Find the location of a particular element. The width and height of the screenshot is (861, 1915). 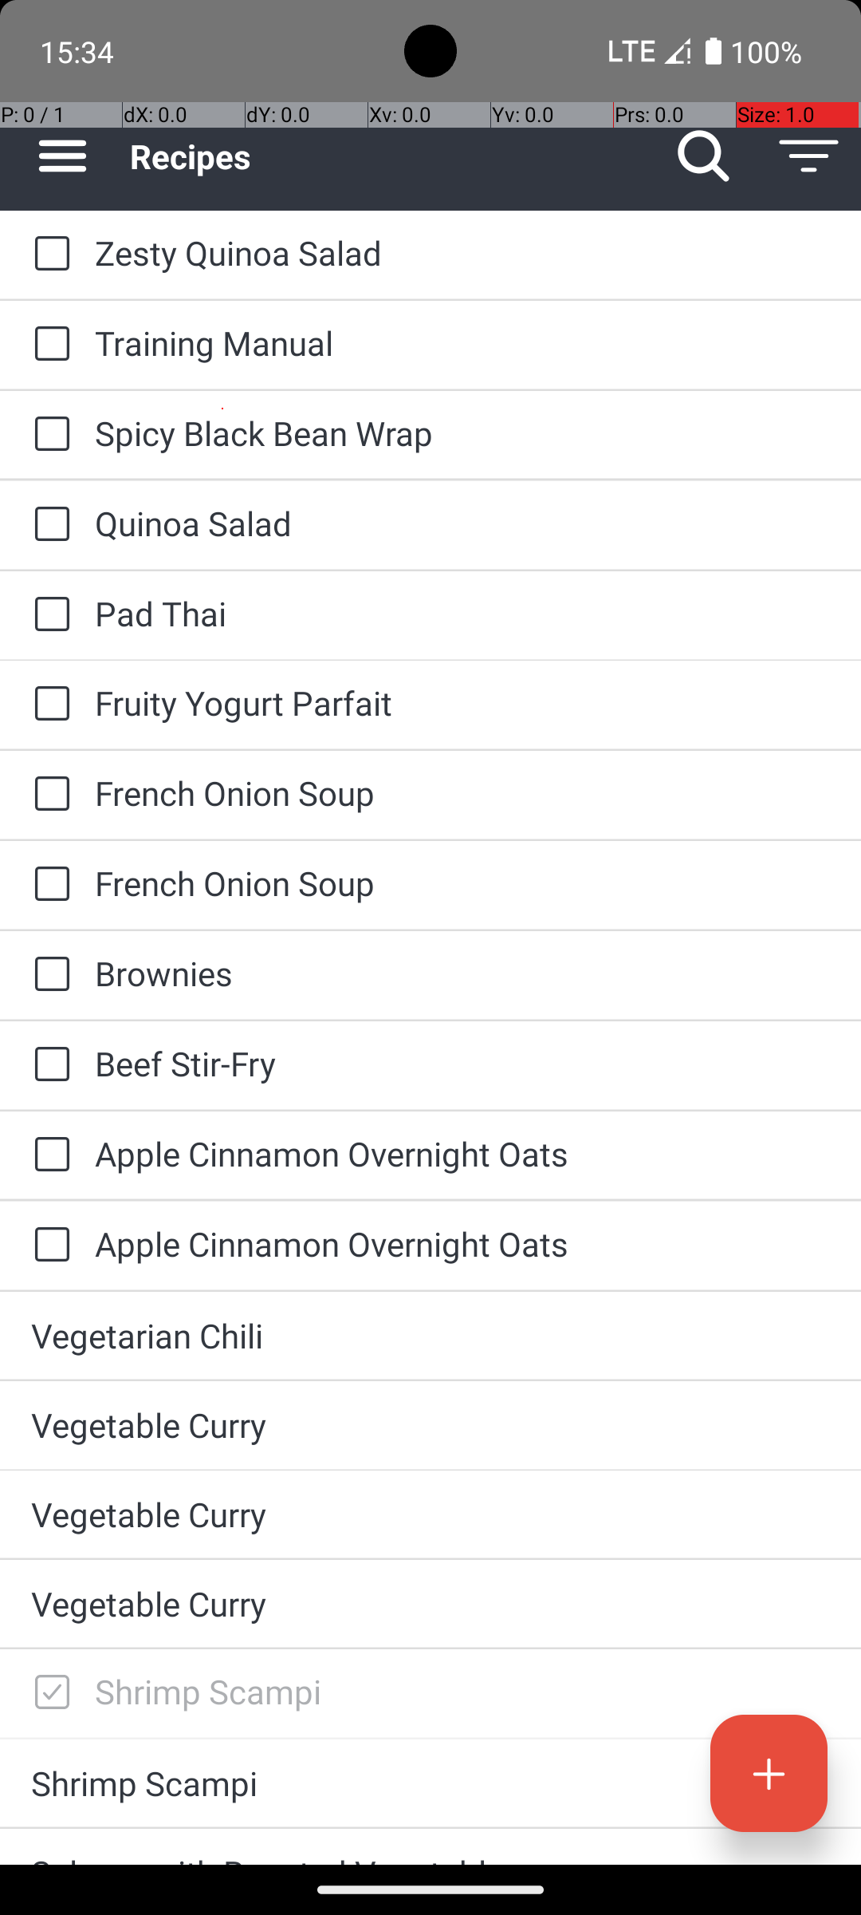

to-do: Pad Thai is located at coordinates (48, 616).